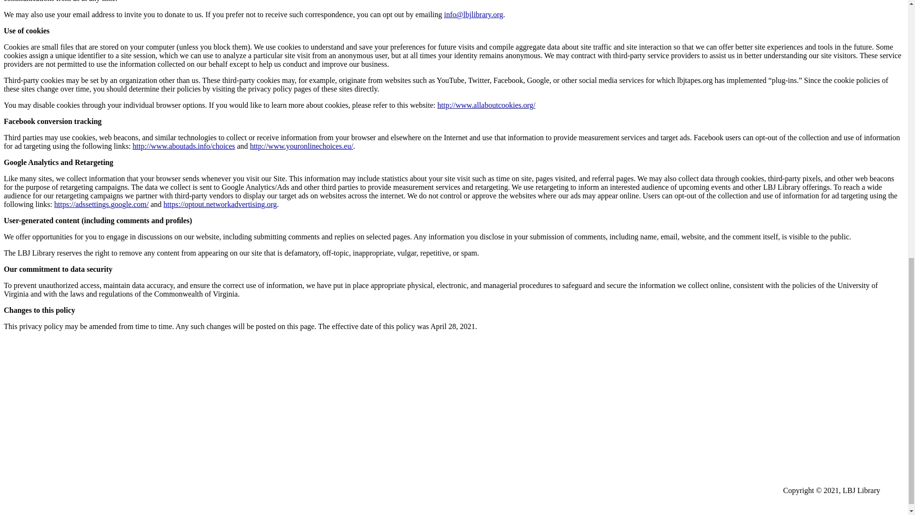 The width and height of the screenshot is (915, 515). Describe the element at coordinates (45, 366) in the screenshot. I see `Contact Us` at that location.